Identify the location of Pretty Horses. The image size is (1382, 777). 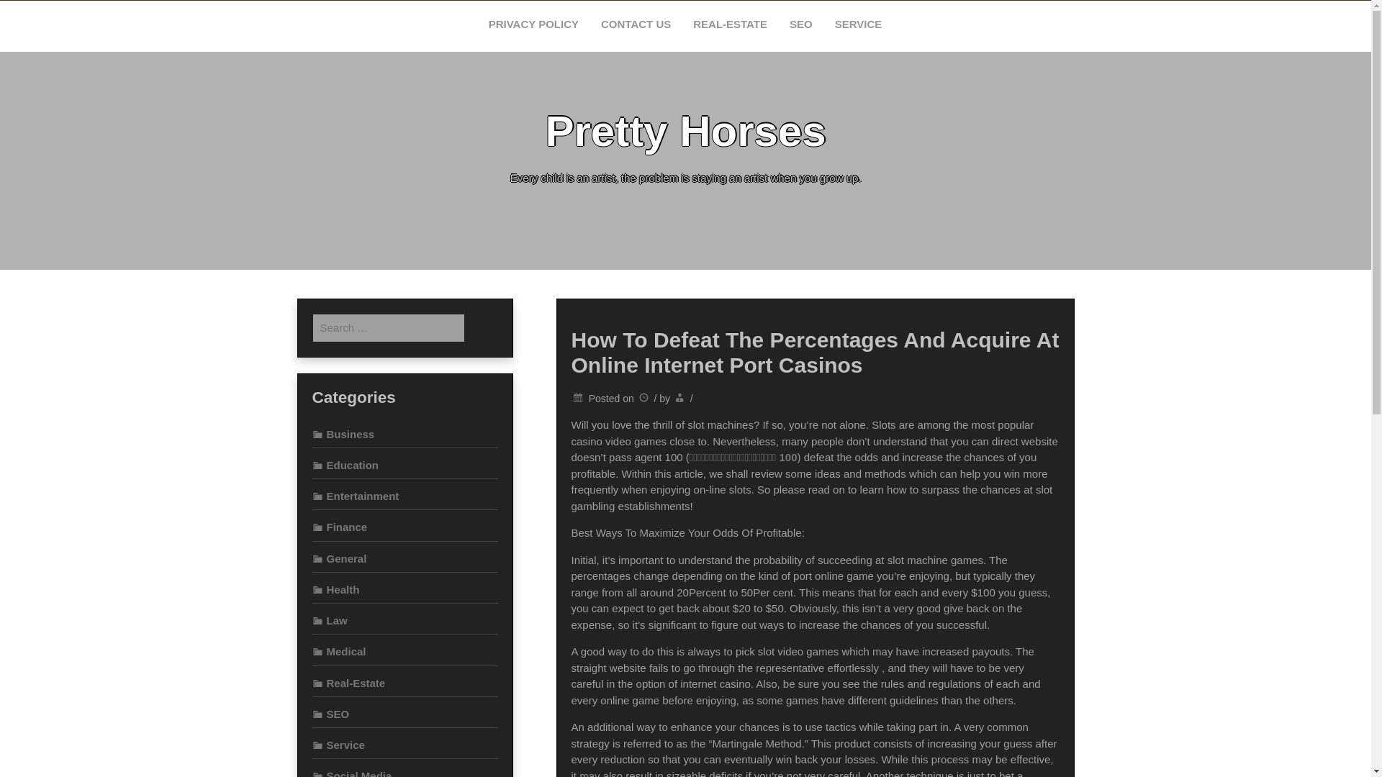
(685, 131).